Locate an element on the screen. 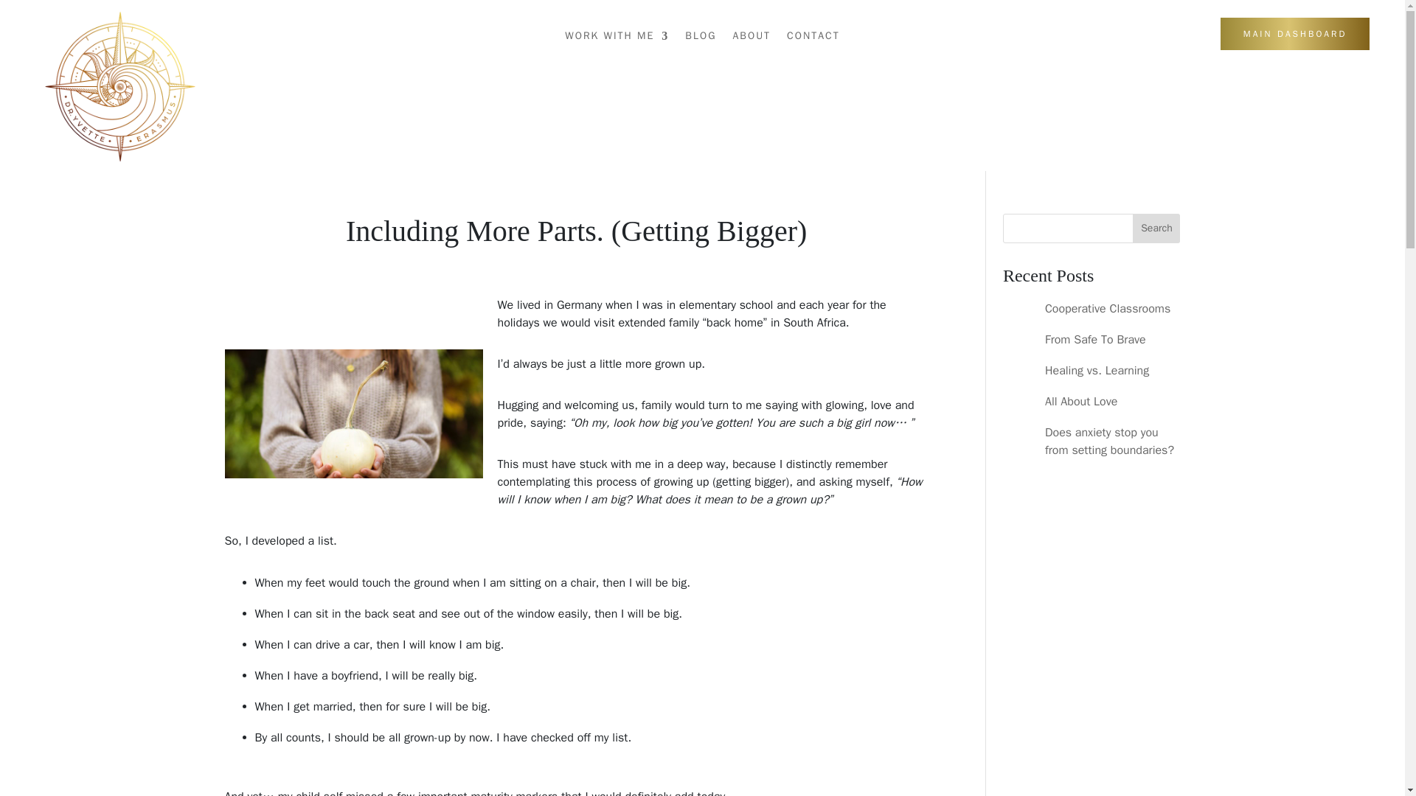  BLOG is located at coordinates (701, 38).